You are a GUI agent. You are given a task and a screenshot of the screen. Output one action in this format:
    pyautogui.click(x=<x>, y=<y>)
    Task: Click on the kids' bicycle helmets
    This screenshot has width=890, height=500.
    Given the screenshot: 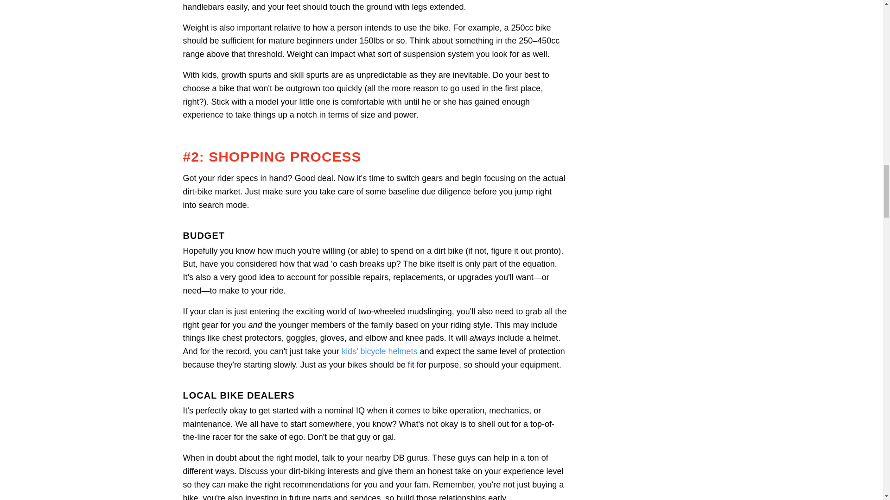 What is the action you would take?
    pyautogui.click(x=379, y=351)
    